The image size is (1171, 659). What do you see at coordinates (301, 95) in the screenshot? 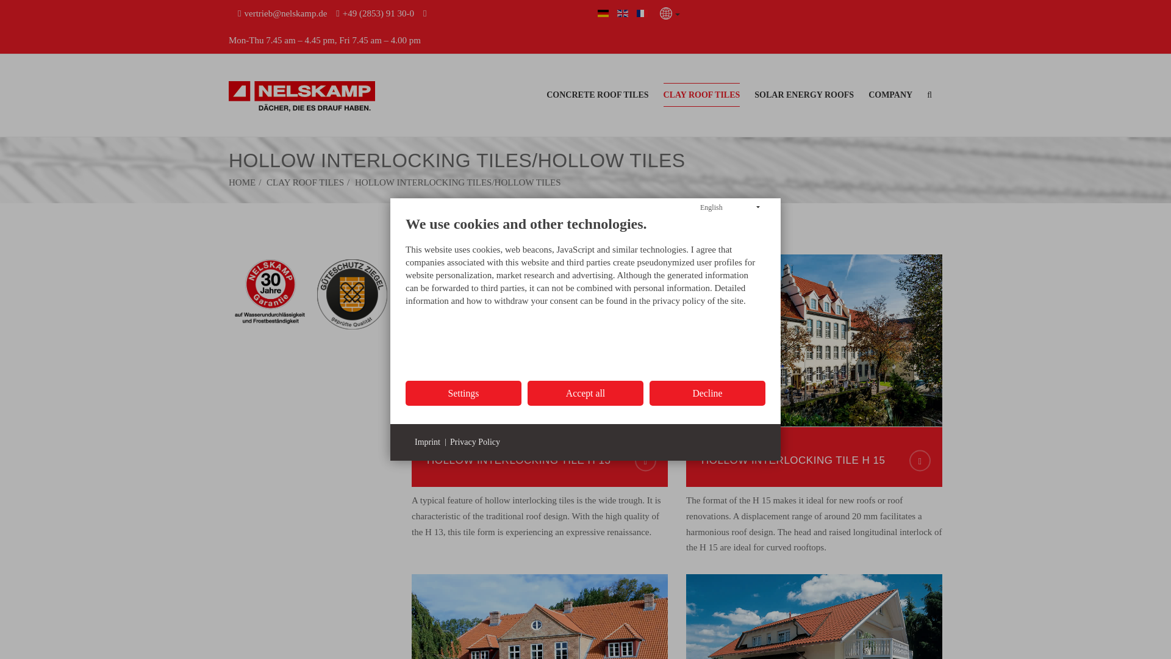
I see `Nelskamp` at bounding box center [301, 95].